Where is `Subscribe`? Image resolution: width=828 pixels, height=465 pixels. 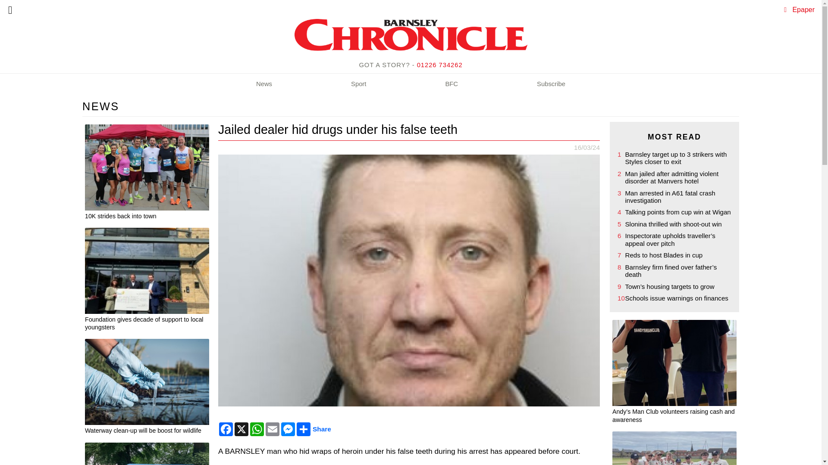
Subscribe is located at coordinates (551, 84).